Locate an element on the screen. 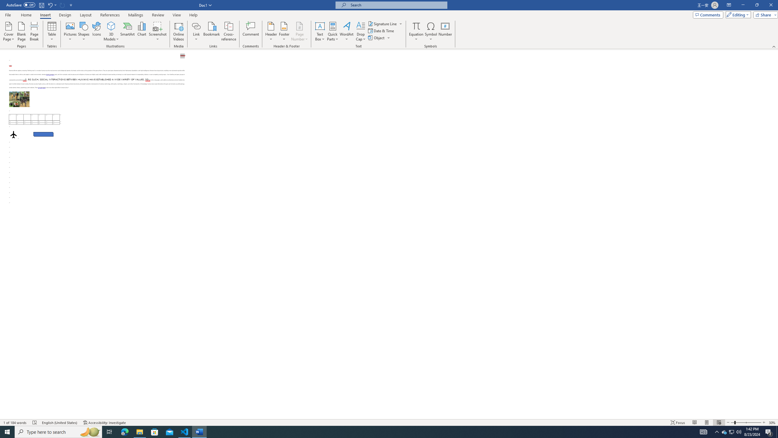  Undo Apply Quick Style Set is located at coordinates (50, 5).